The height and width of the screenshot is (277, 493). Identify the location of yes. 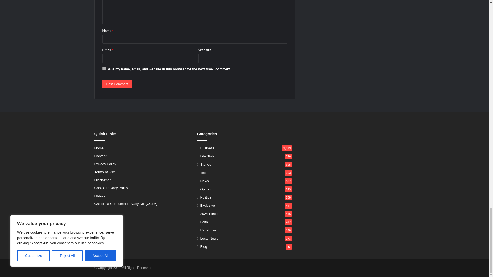
(104, 69).